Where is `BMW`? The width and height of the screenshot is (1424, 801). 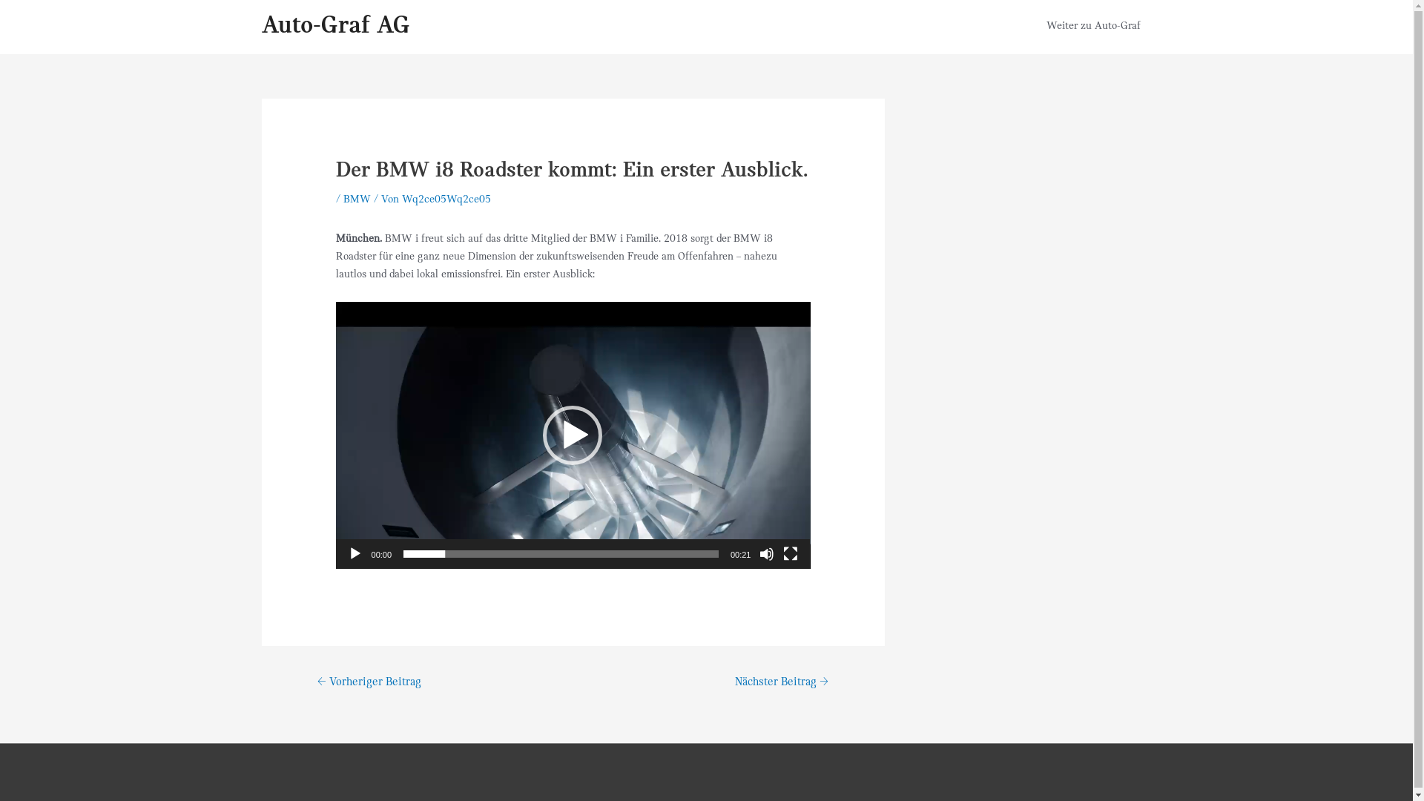 BMW is located at coordinates (357, 200).